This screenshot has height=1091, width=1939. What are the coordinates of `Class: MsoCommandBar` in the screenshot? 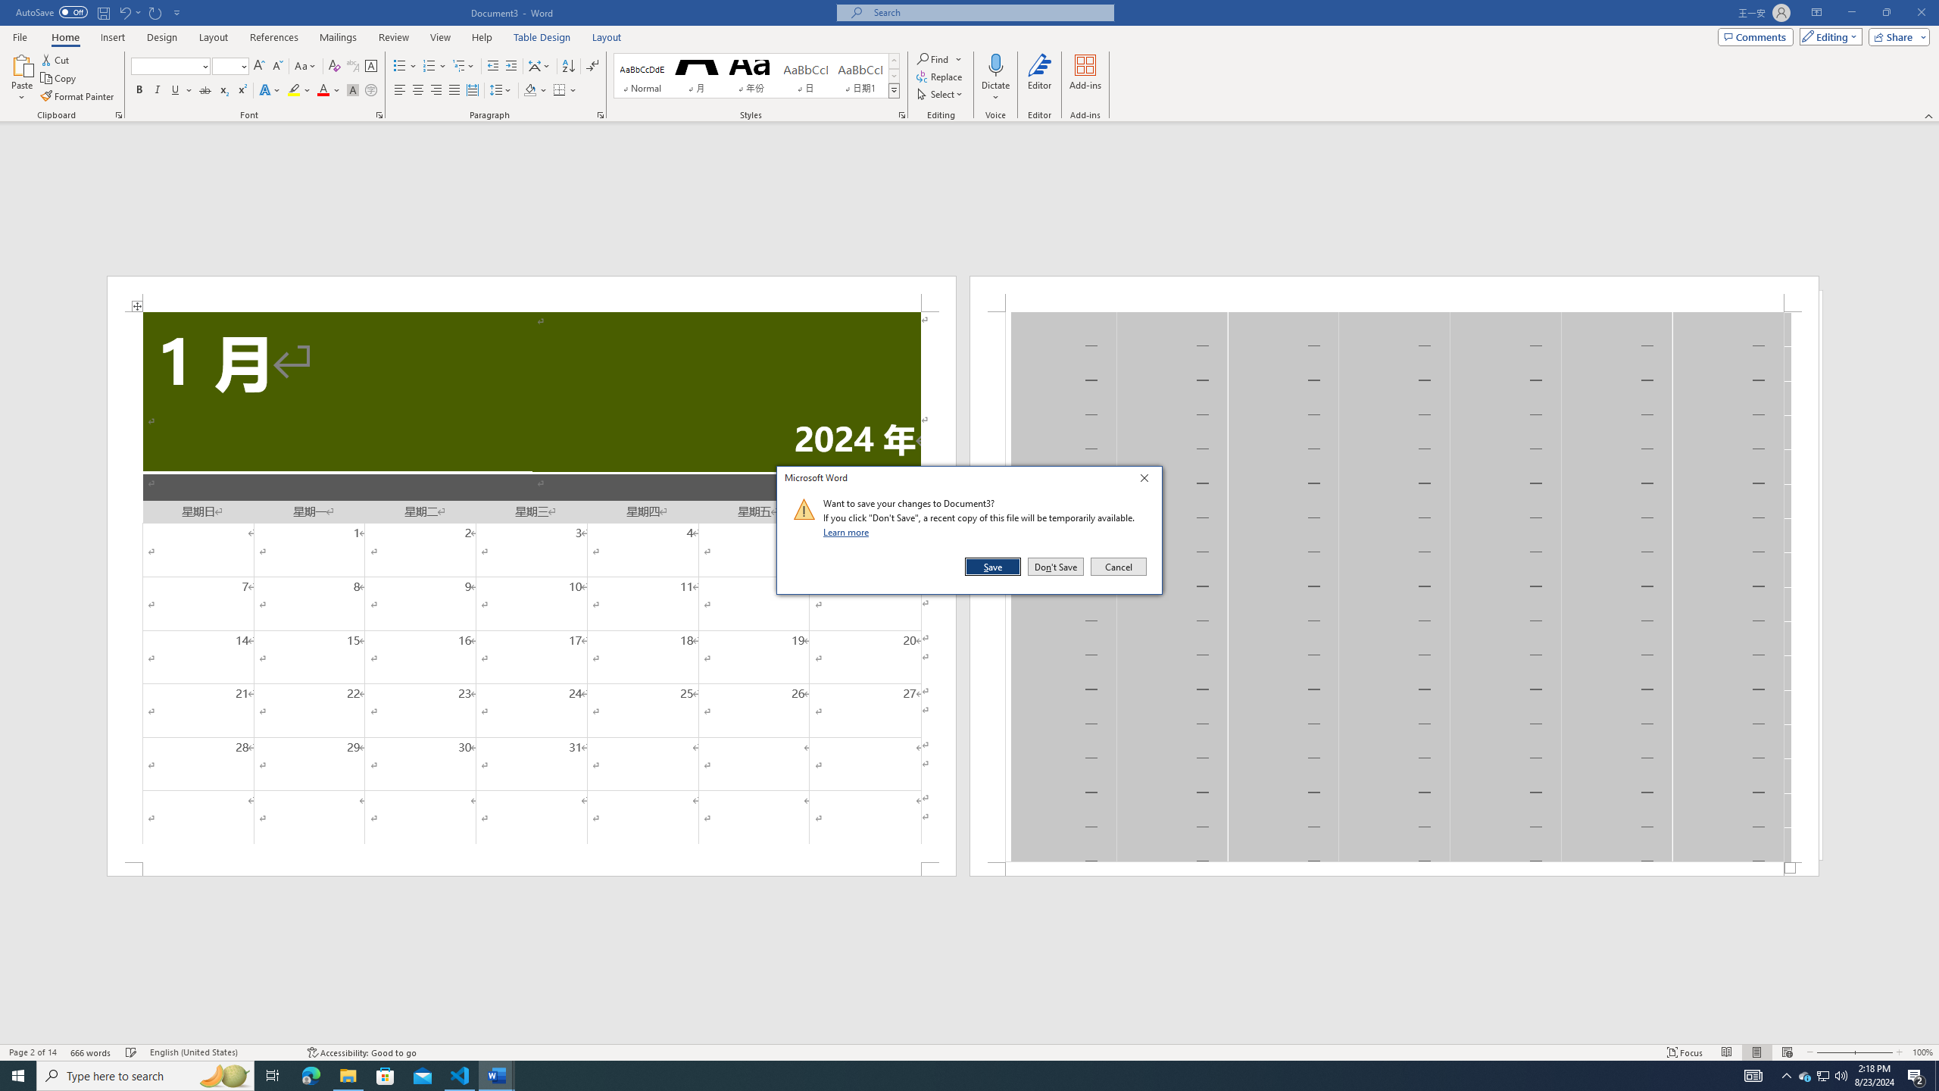 It's located at (969, 1052).